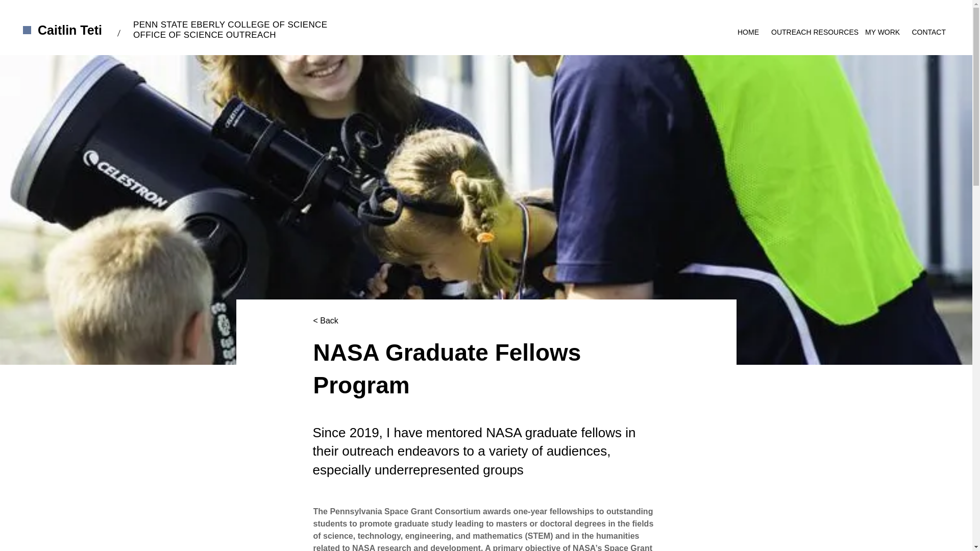  What do you see at coordinates (748, 28) in the screenshot?
I see `HOME` at bounding box center [748, 28].